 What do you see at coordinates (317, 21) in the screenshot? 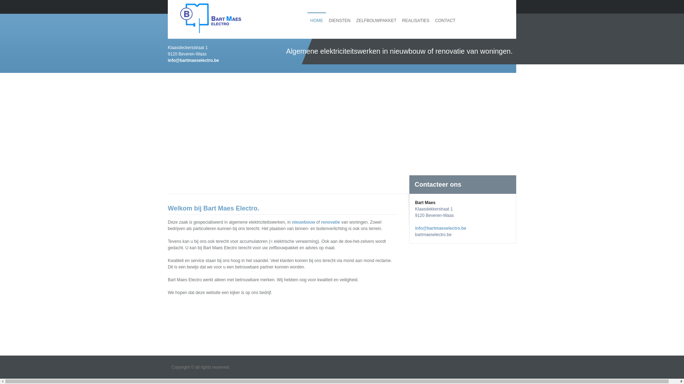
I see `HOME` at bounding box center [317, 21].